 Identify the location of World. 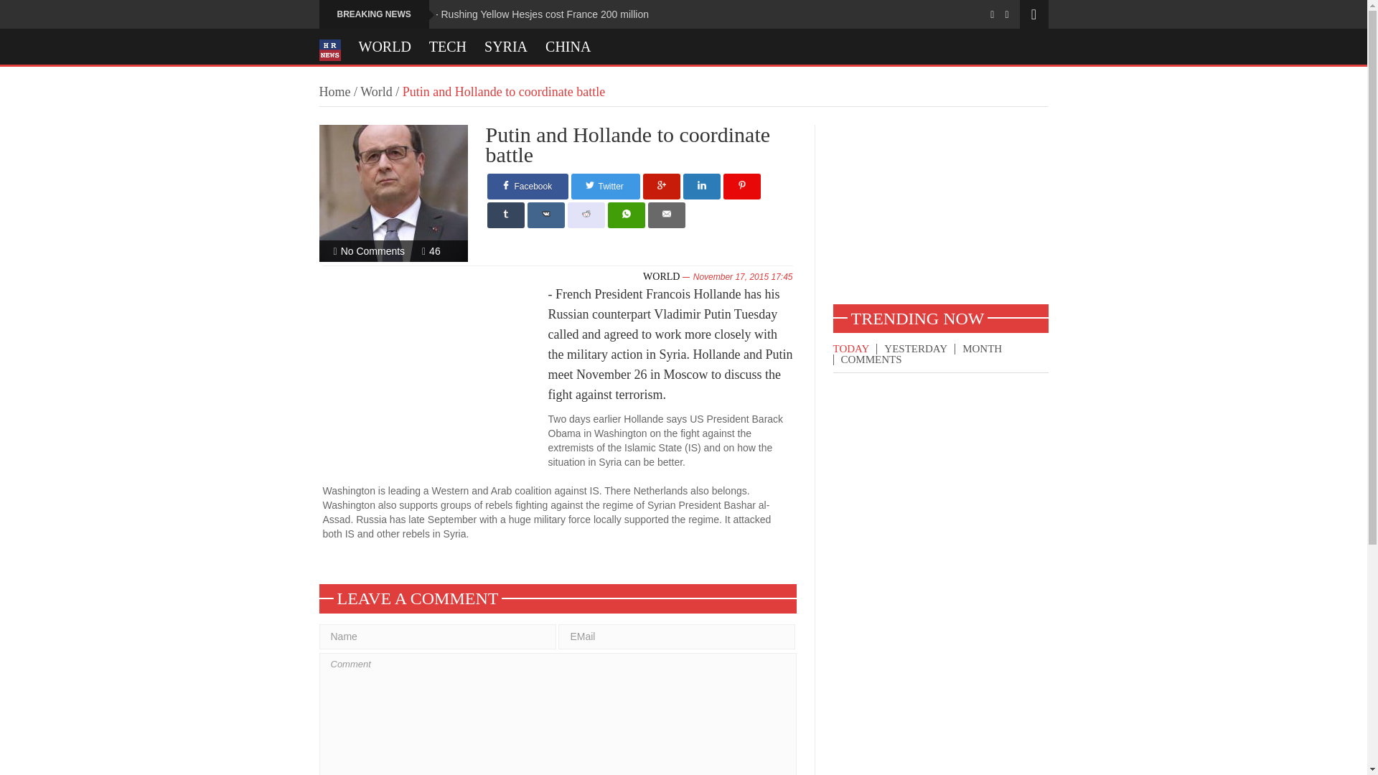
(376, 92).